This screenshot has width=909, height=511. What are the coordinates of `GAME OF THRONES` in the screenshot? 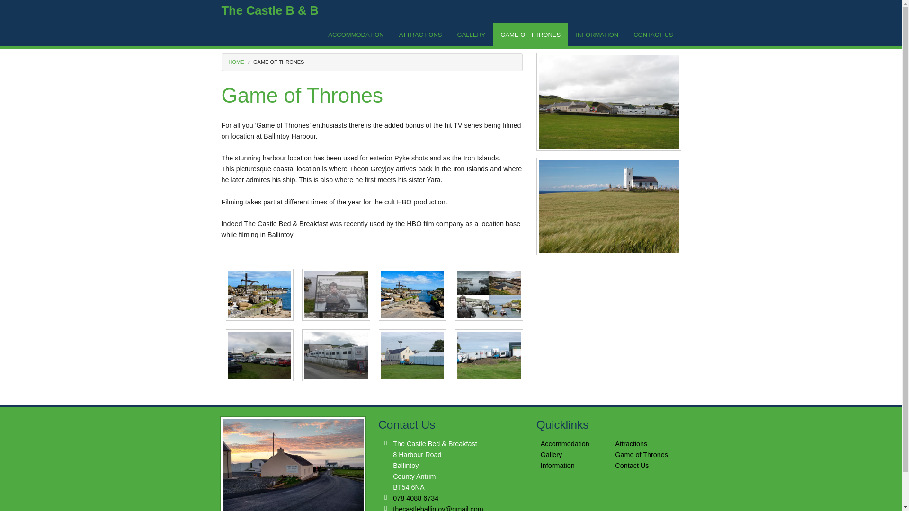 It's located at (530, 35).